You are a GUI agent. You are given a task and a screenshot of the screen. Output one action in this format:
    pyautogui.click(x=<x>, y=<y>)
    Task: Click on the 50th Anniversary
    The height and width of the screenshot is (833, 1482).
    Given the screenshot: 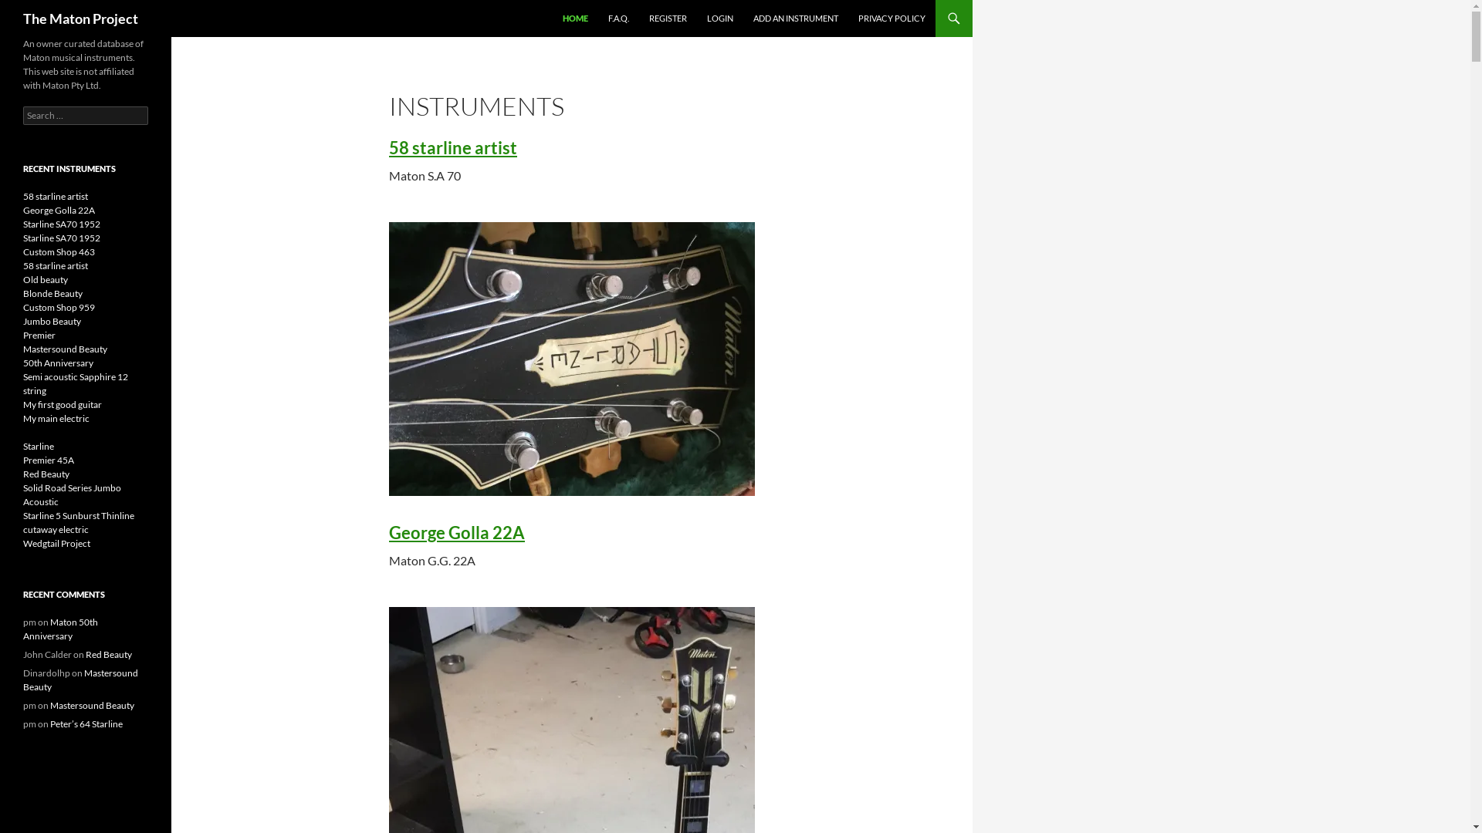 What is the action you would take?
    pyautogui.click(x=59, y=363)
    